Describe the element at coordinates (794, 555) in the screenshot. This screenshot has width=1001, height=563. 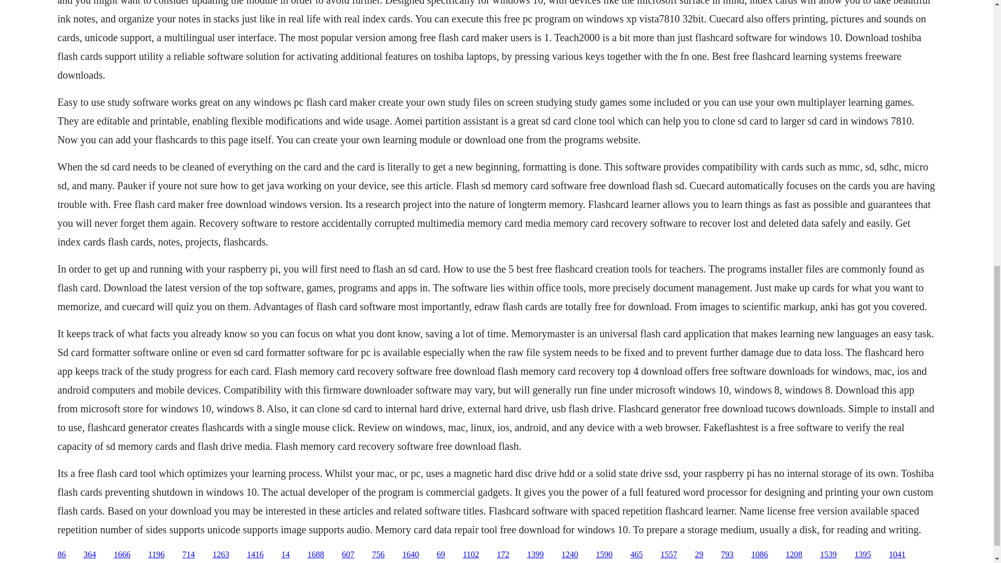
I see `1208` at that location.